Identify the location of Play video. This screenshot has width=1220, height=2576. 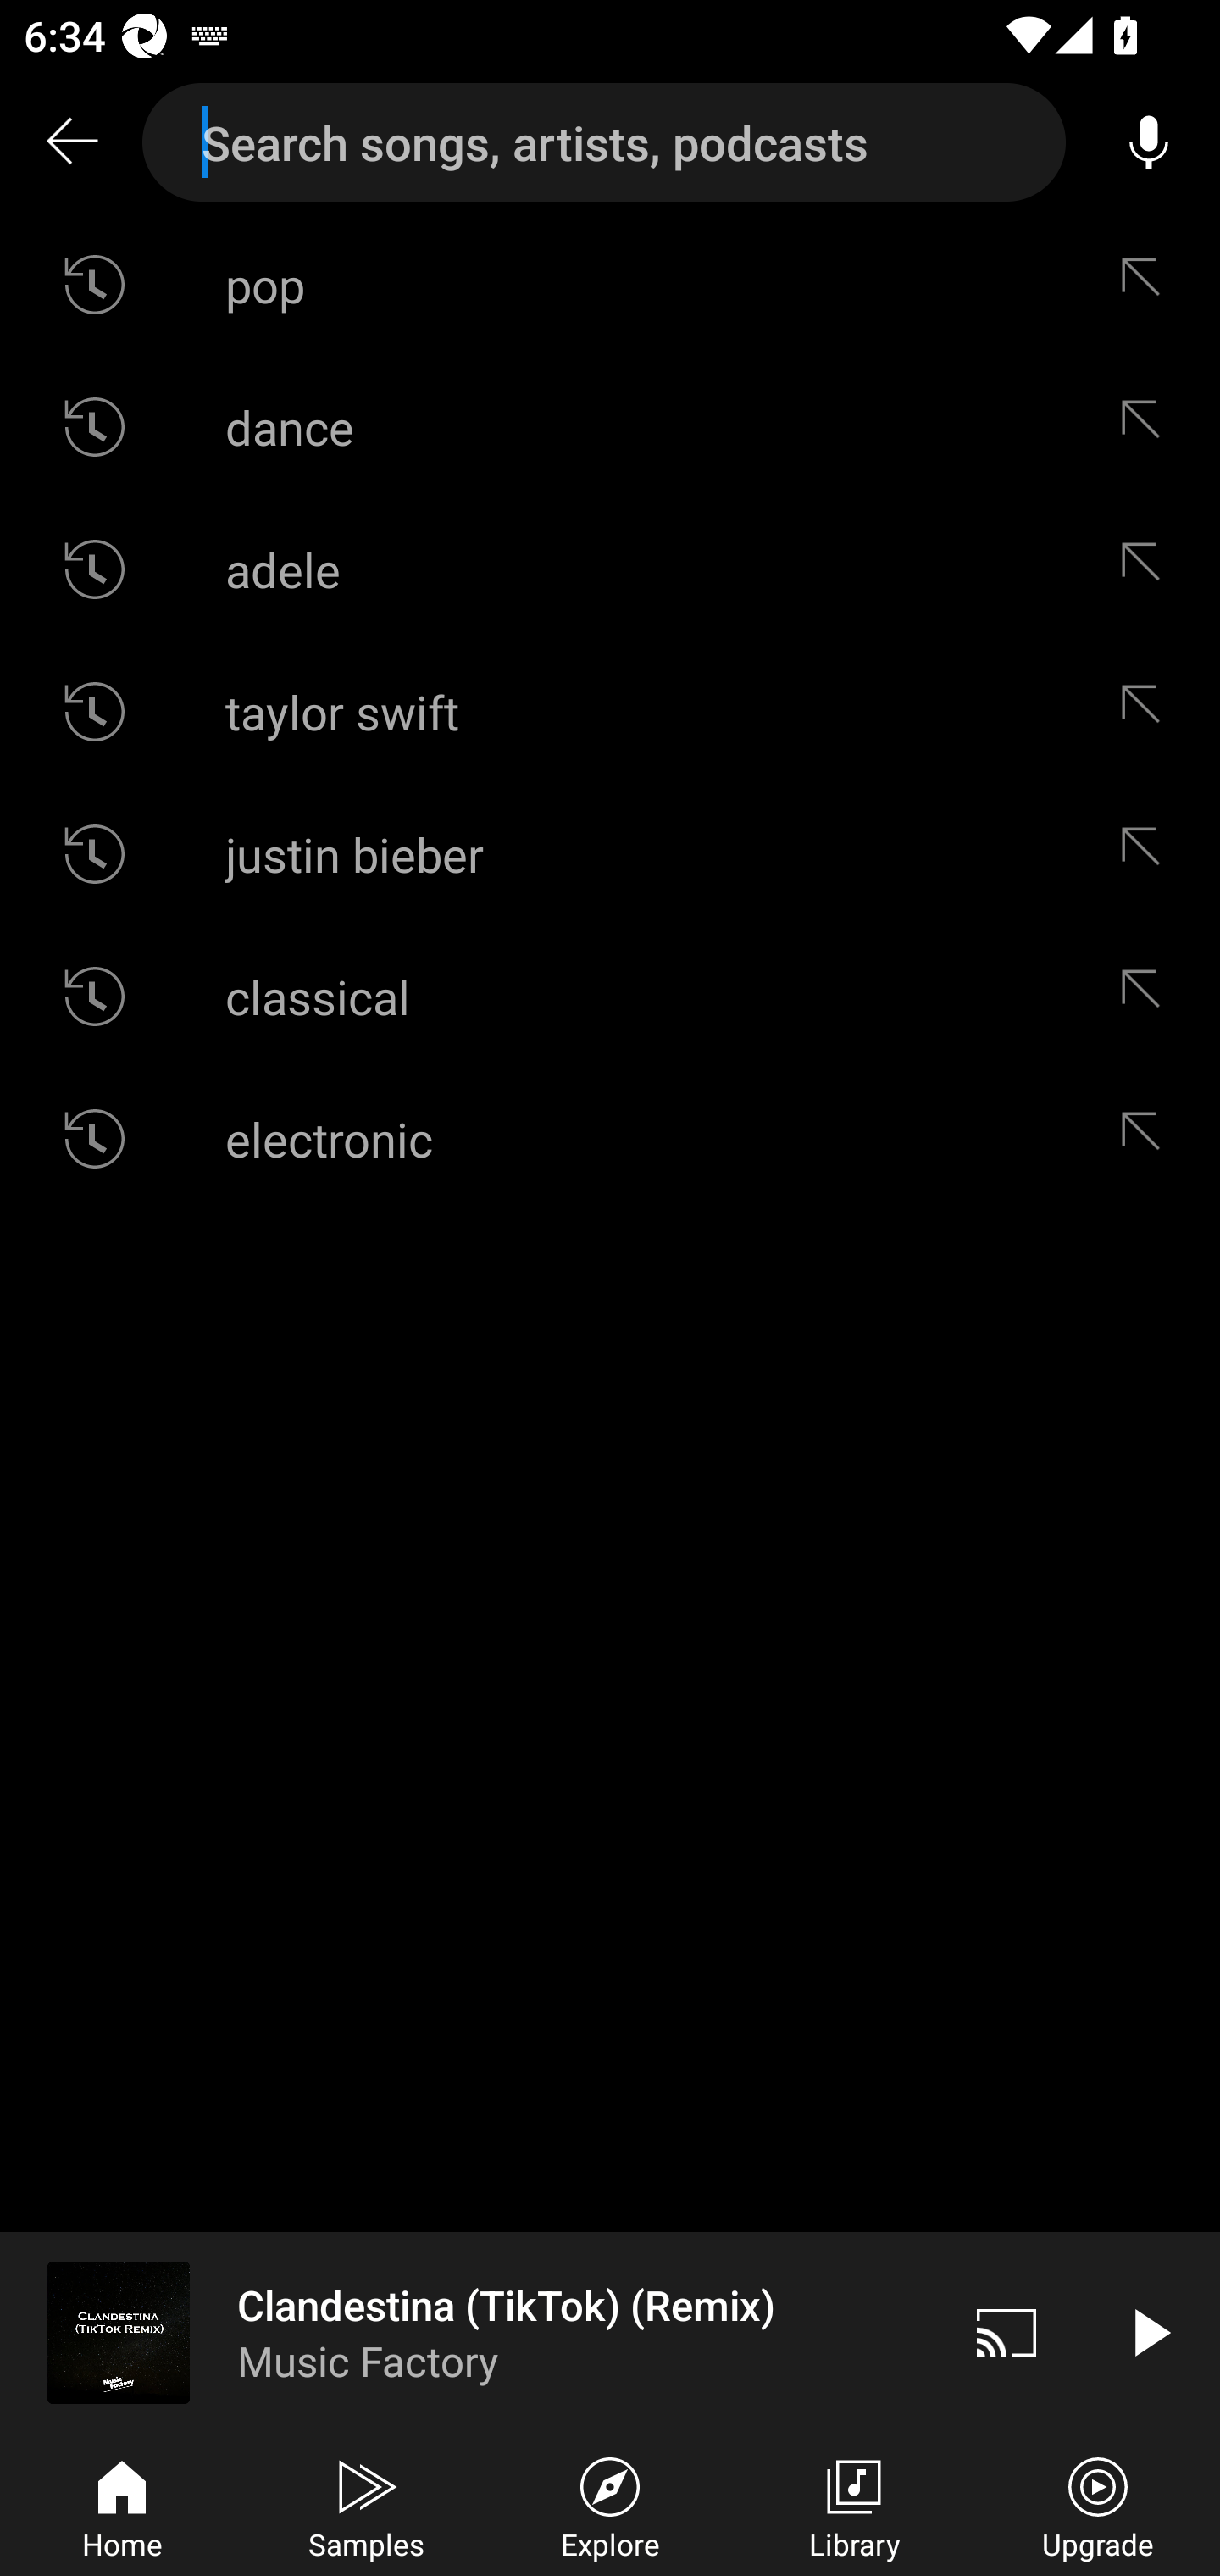
(1149, 2332).